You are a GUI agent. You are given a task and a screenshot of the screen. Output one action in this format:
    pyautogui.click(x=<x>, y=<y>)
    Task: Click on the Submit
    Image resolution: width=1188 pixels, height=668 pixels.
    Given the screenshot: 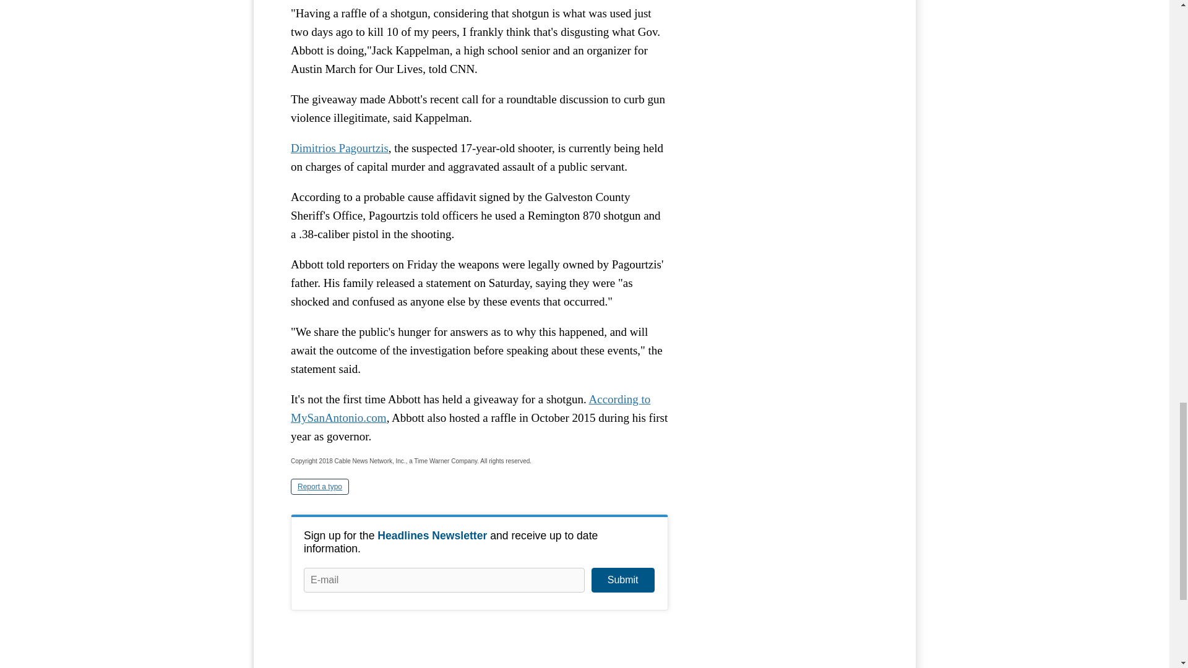 What is the action you would take?
    pyautogui.click(x=622, y=580)
    